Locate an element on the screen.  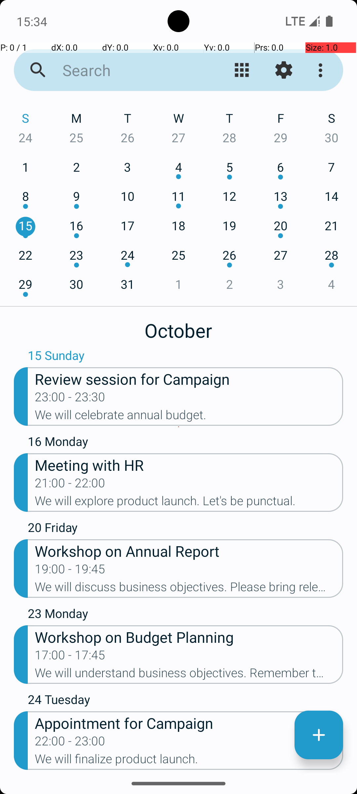
23 Monday is located at coordinates (185, 615).